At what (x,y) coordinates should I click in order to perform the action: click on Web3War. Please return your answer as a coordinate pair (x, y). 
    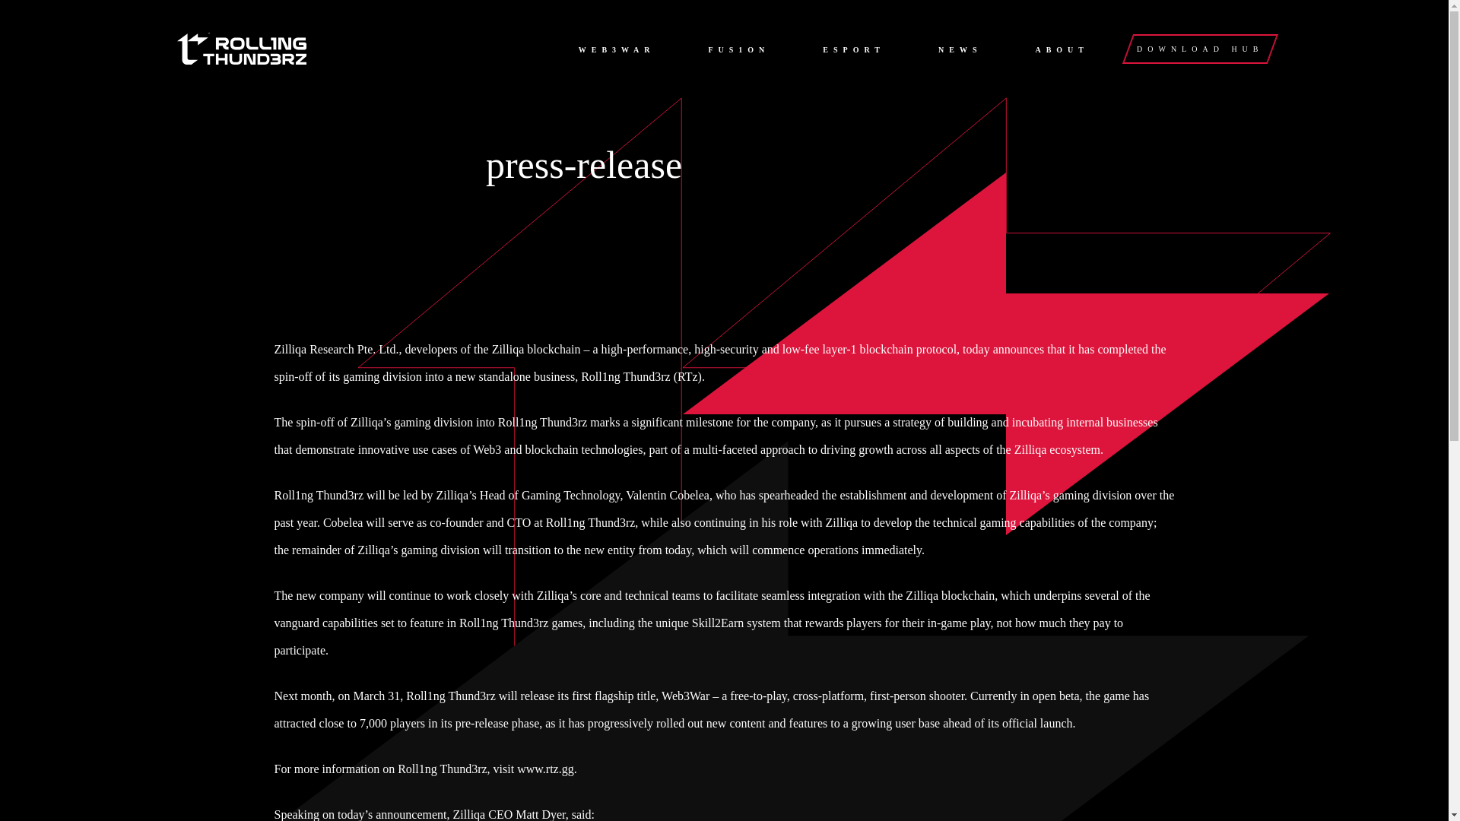
    Looking at the image, I should click on (685, 696).